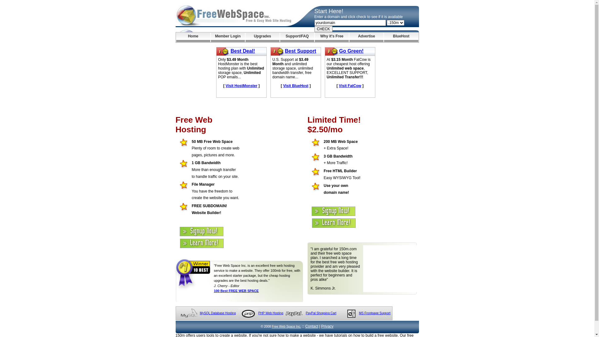 The width and height of the screenshot is (599, 337). Describe the element at coordinates (286, 326) in the screenshot. I see `Free Web Space Inc.` at that location.